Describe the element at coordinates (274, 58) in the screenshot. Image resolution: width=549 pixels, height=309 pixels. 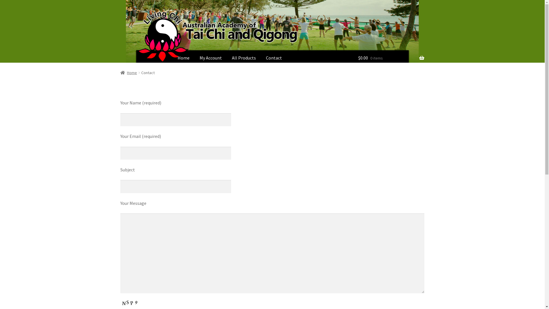
I see `Contact` at that location.